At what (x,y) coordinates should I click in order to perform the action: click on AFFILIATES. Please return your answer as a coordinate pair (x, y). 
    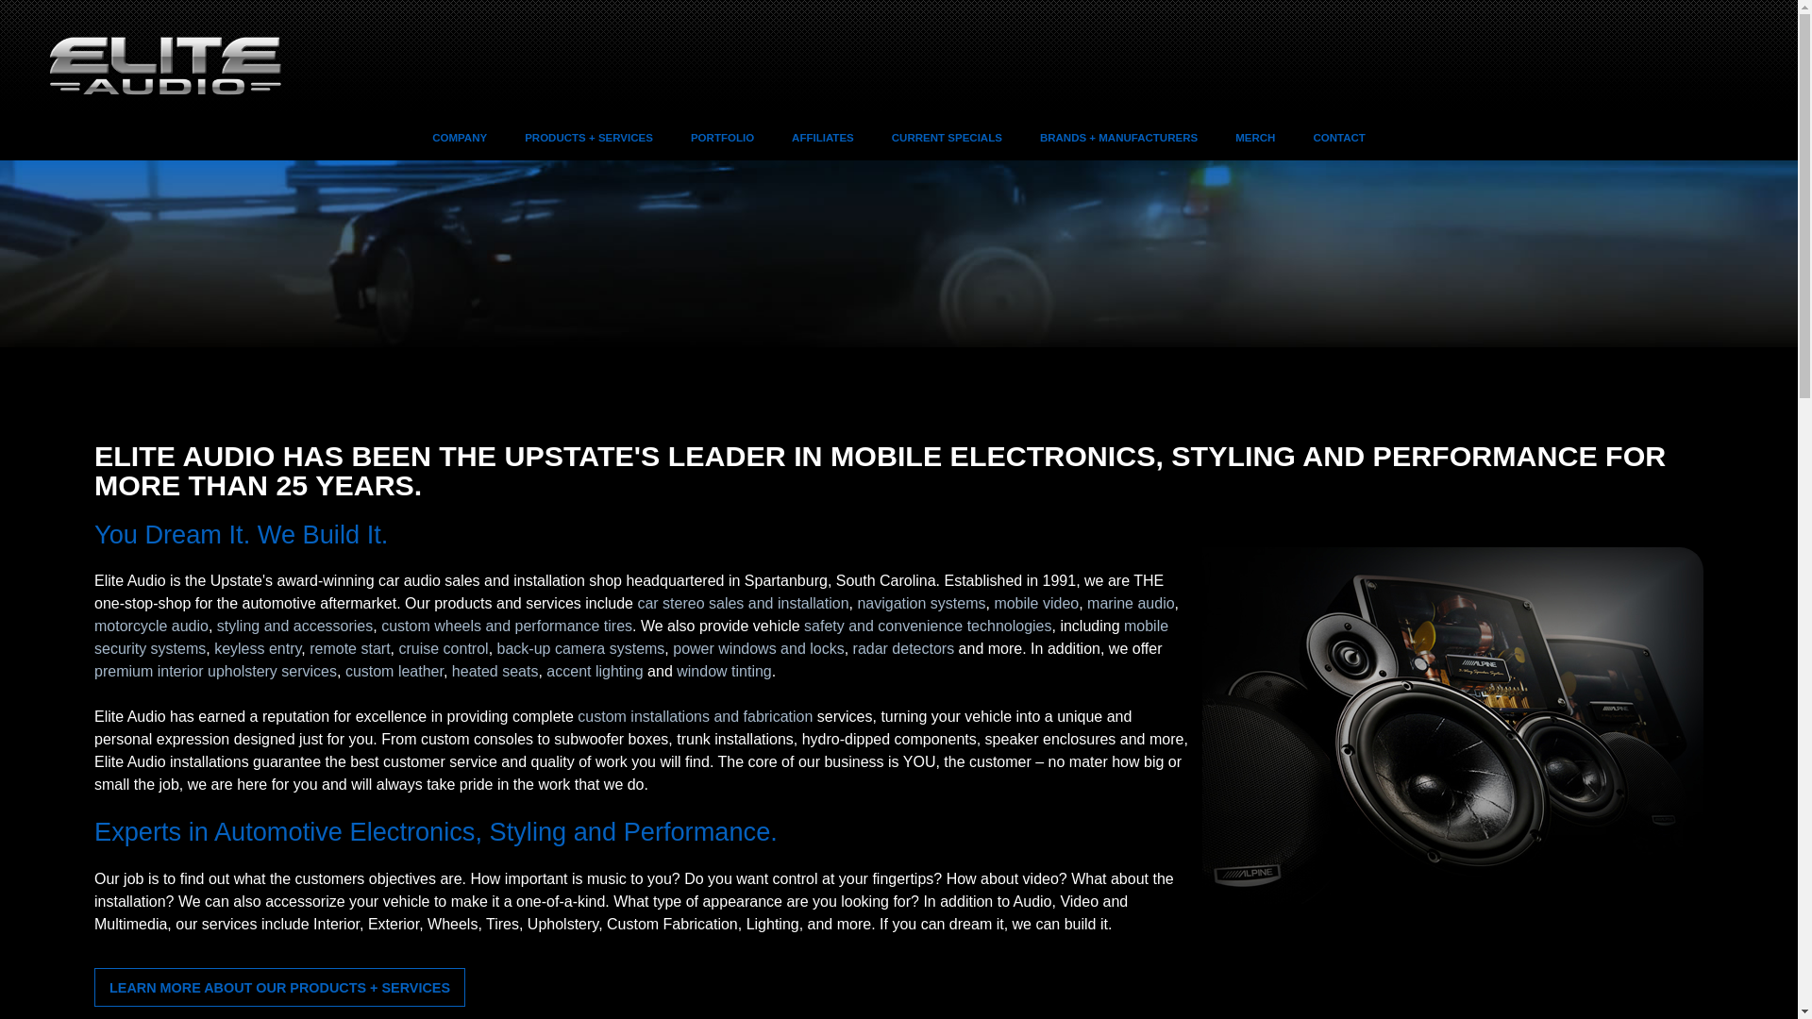
    Looking at the image, I should click on (823, 136).